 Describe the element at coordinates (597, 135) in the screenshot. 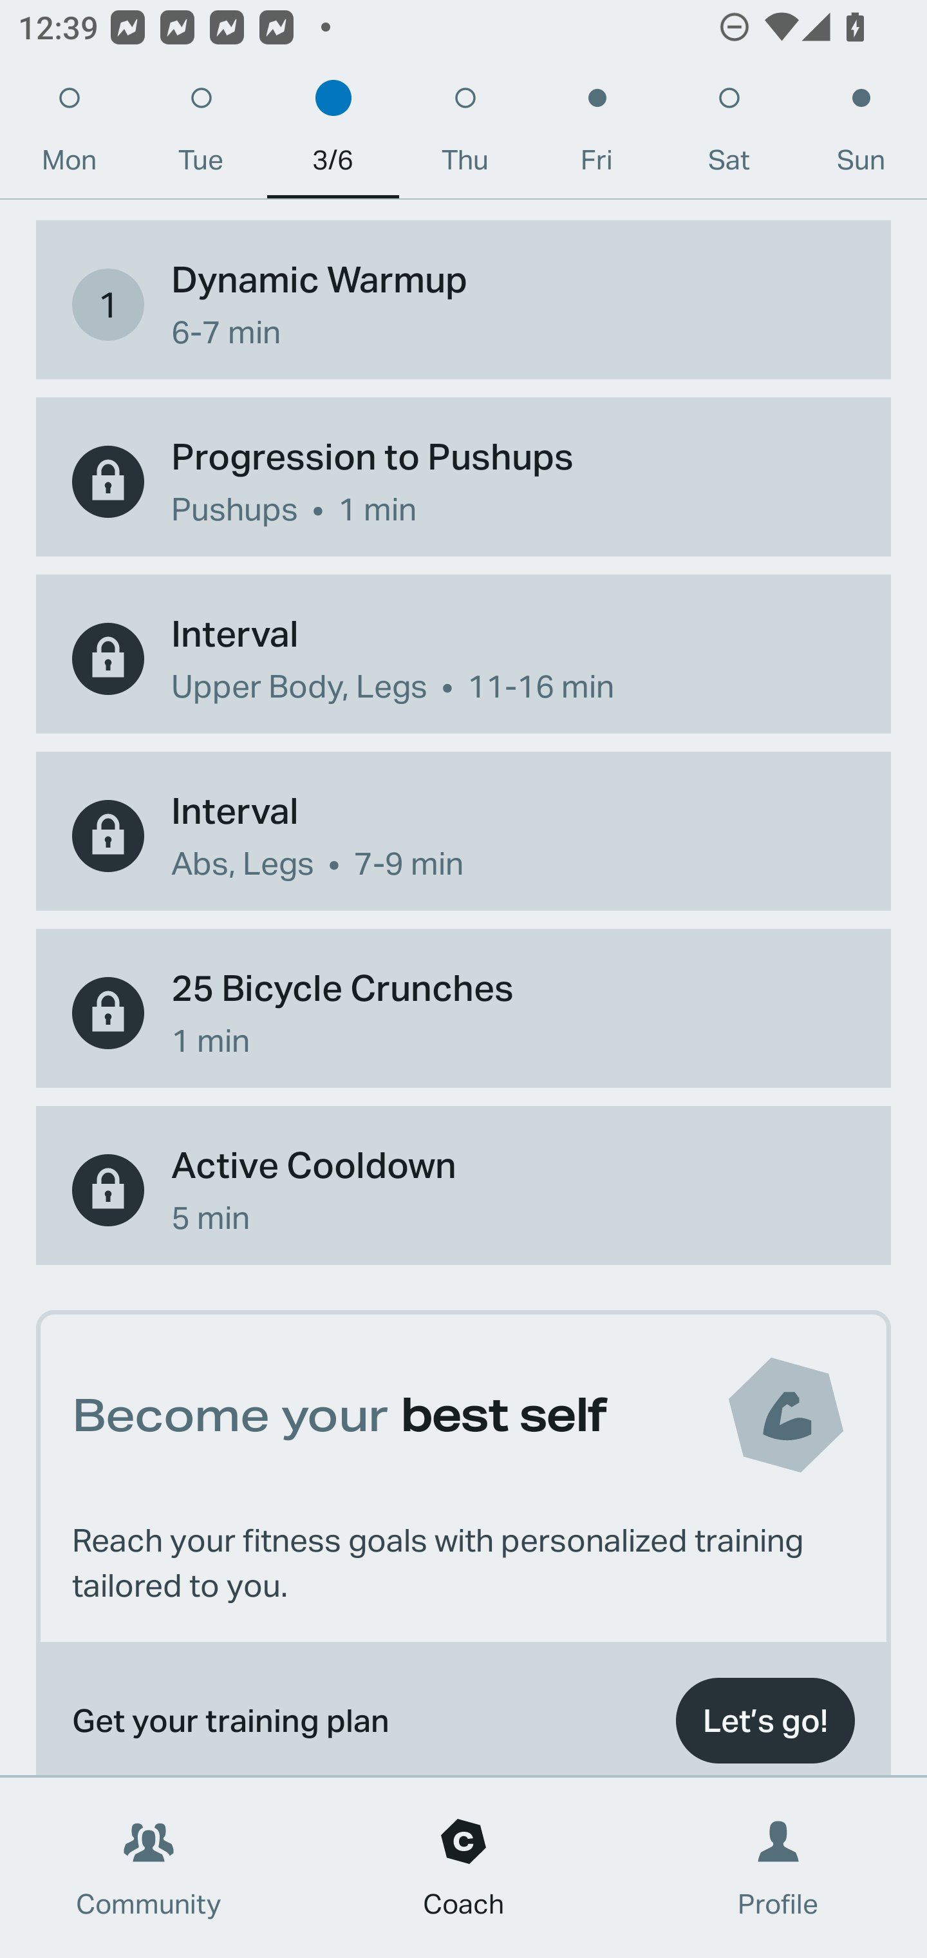

I see `Fri` at that location.